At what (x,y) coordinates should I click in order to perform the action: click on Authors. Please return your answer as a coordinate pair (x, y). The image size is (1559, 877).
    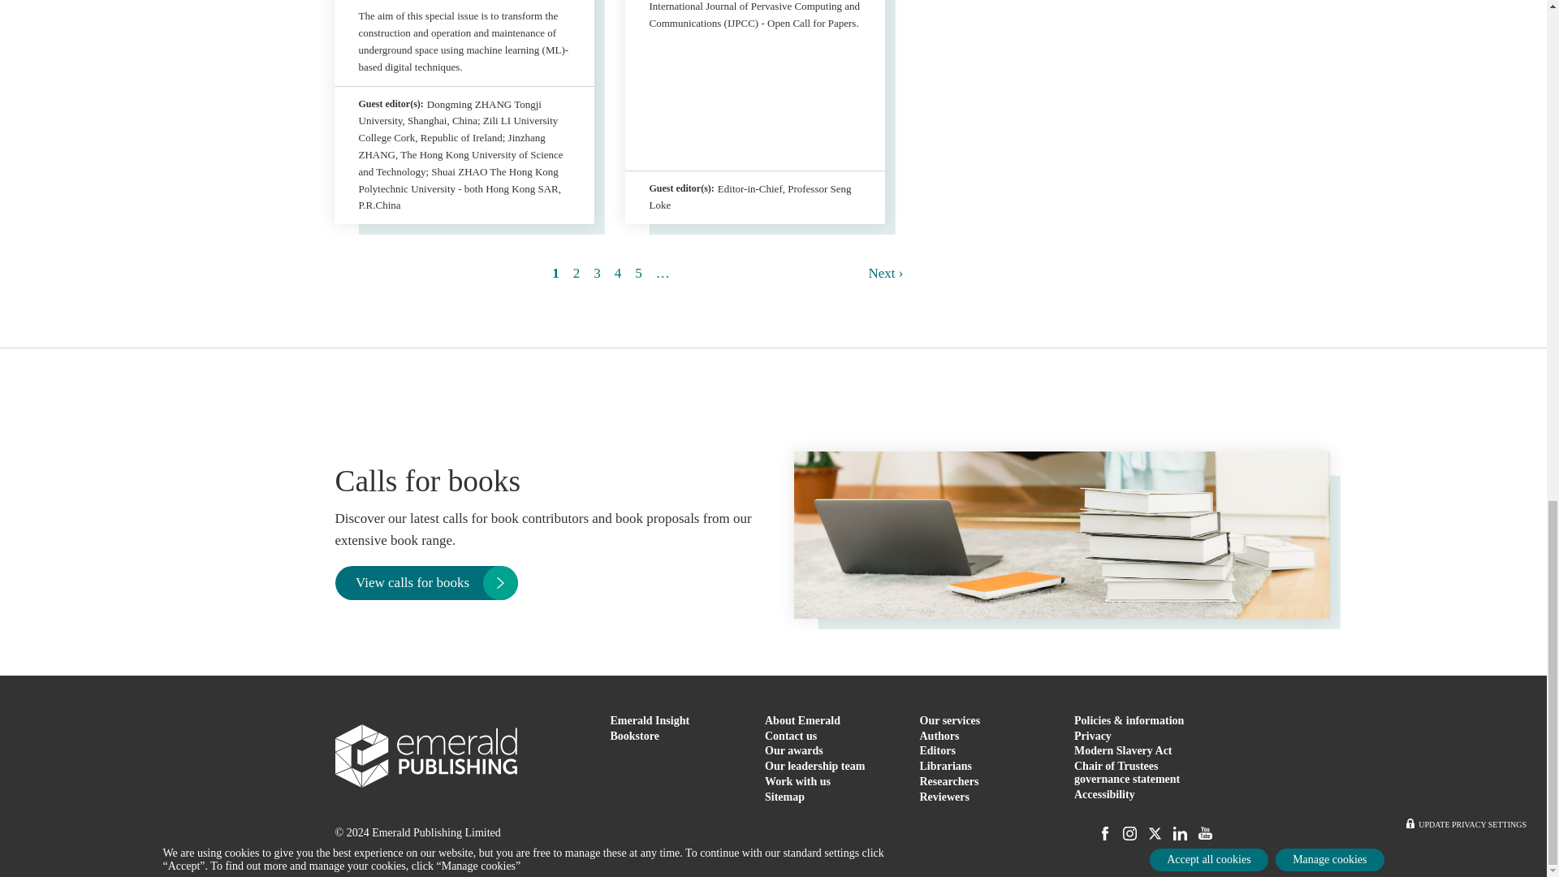
    Looking at the image, I should click on (939, 736).